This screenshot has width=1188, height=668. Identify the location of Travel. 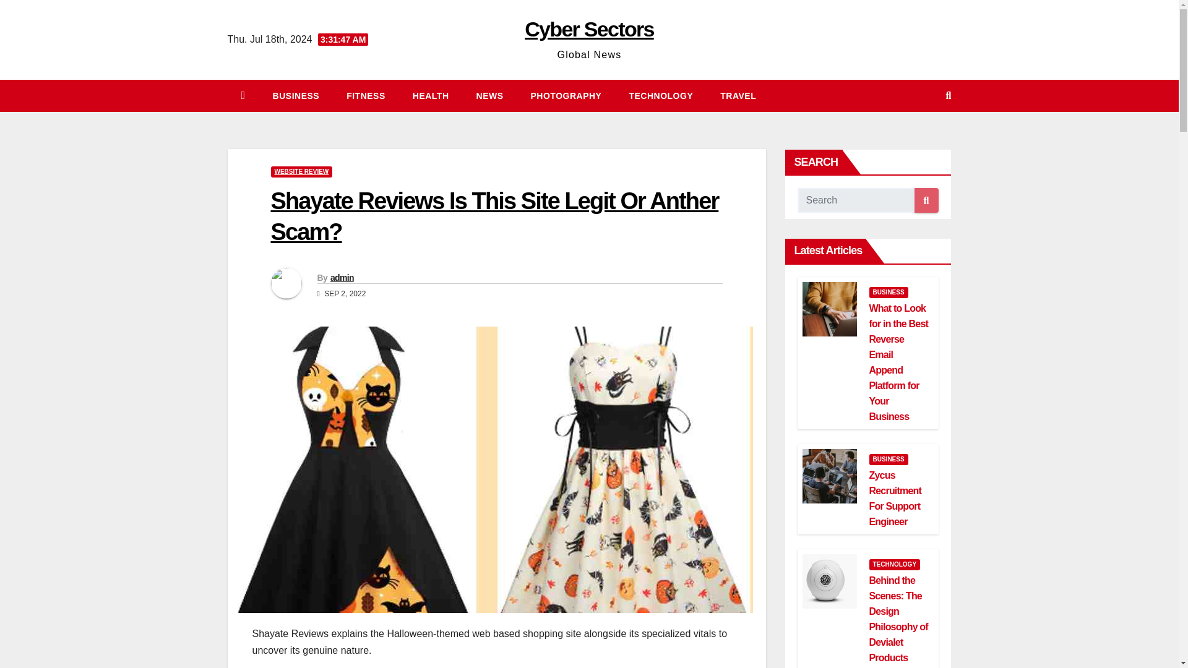
(738, 95).